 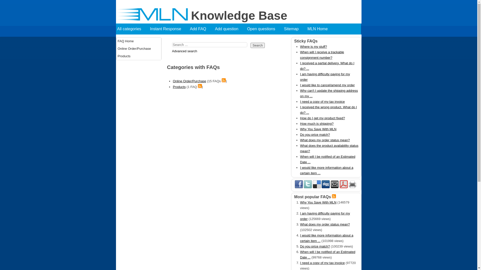 I want to click on Why can't I update the shipping address on my ..., so click(x=329, y=93).